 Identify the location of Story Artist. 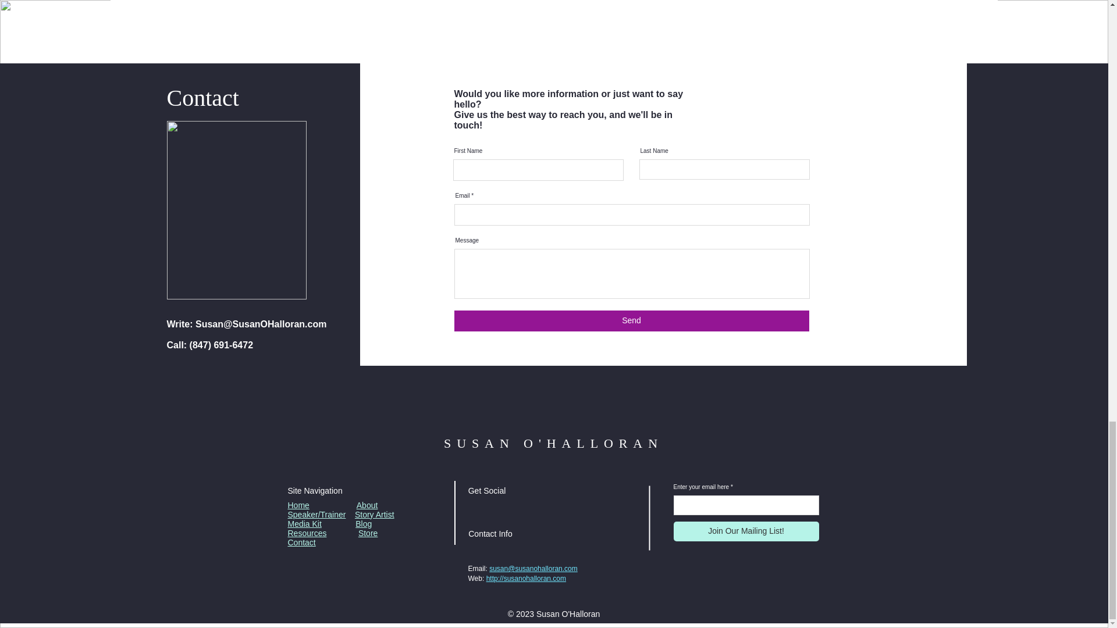
(375, 514).